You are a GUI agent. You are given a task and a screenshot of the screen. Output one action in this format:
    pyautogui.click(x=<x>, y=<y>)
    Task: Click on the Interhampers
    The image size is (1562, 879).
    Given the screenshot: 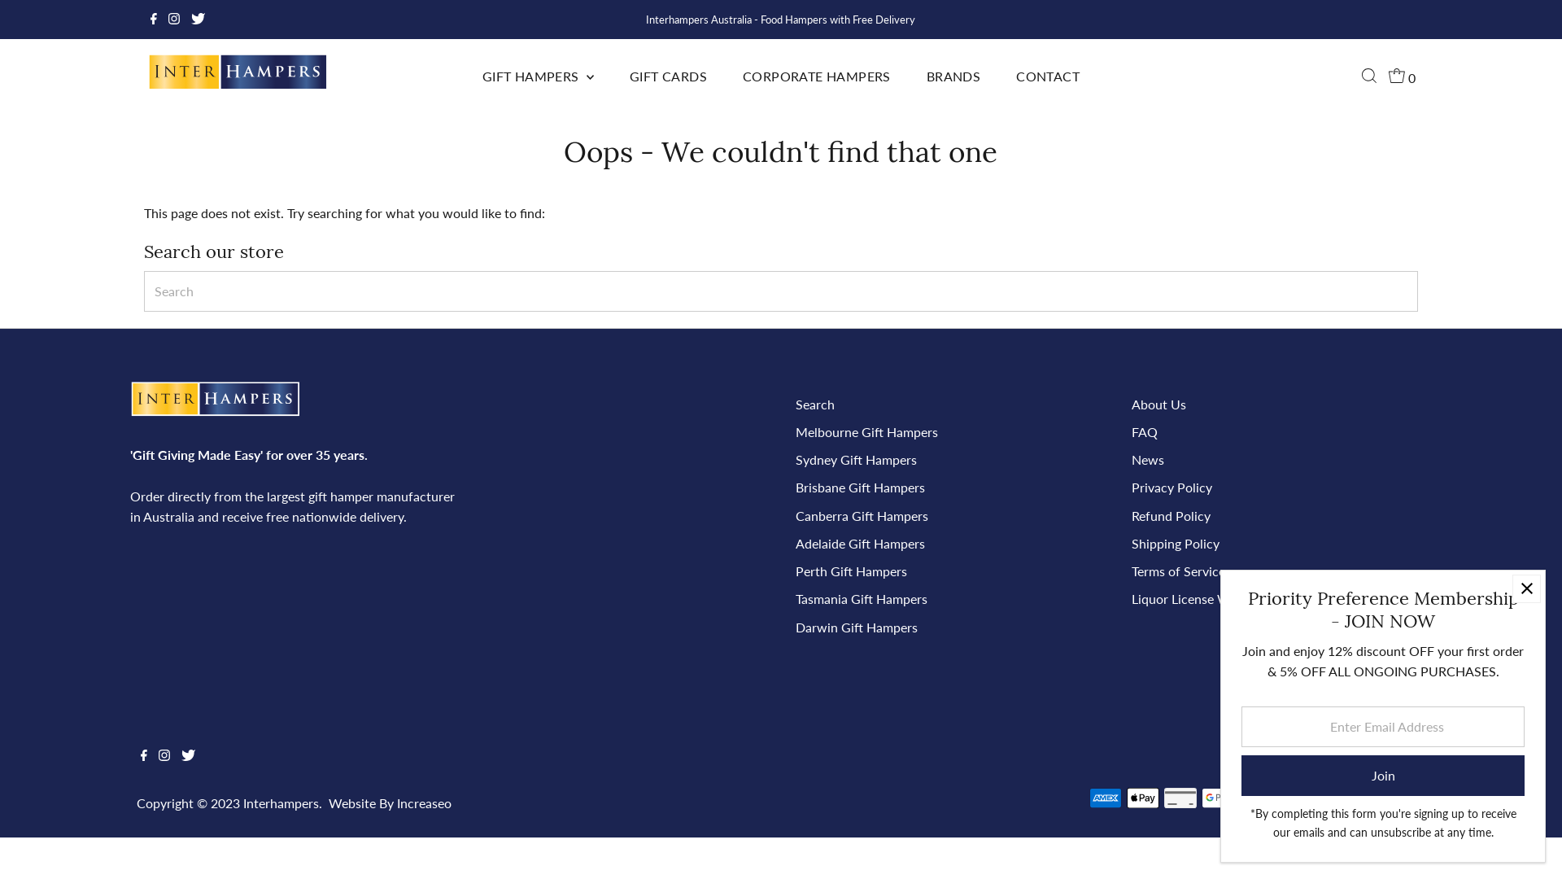 What is the action you would take?
    pyautogui.click(x=281, y=802)
    